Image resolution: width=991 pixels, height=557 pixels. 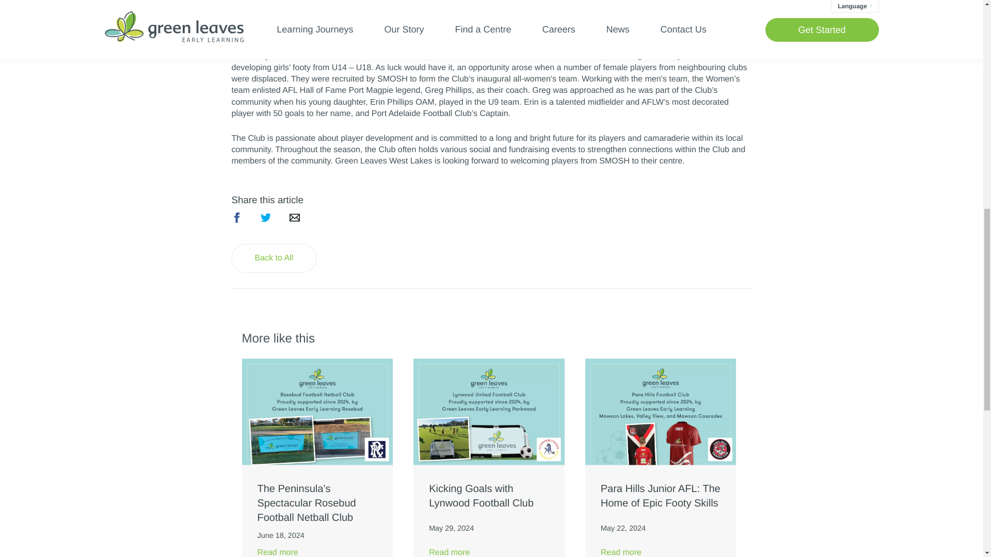 I want to click on Share via email, so click(x=294, y=218).